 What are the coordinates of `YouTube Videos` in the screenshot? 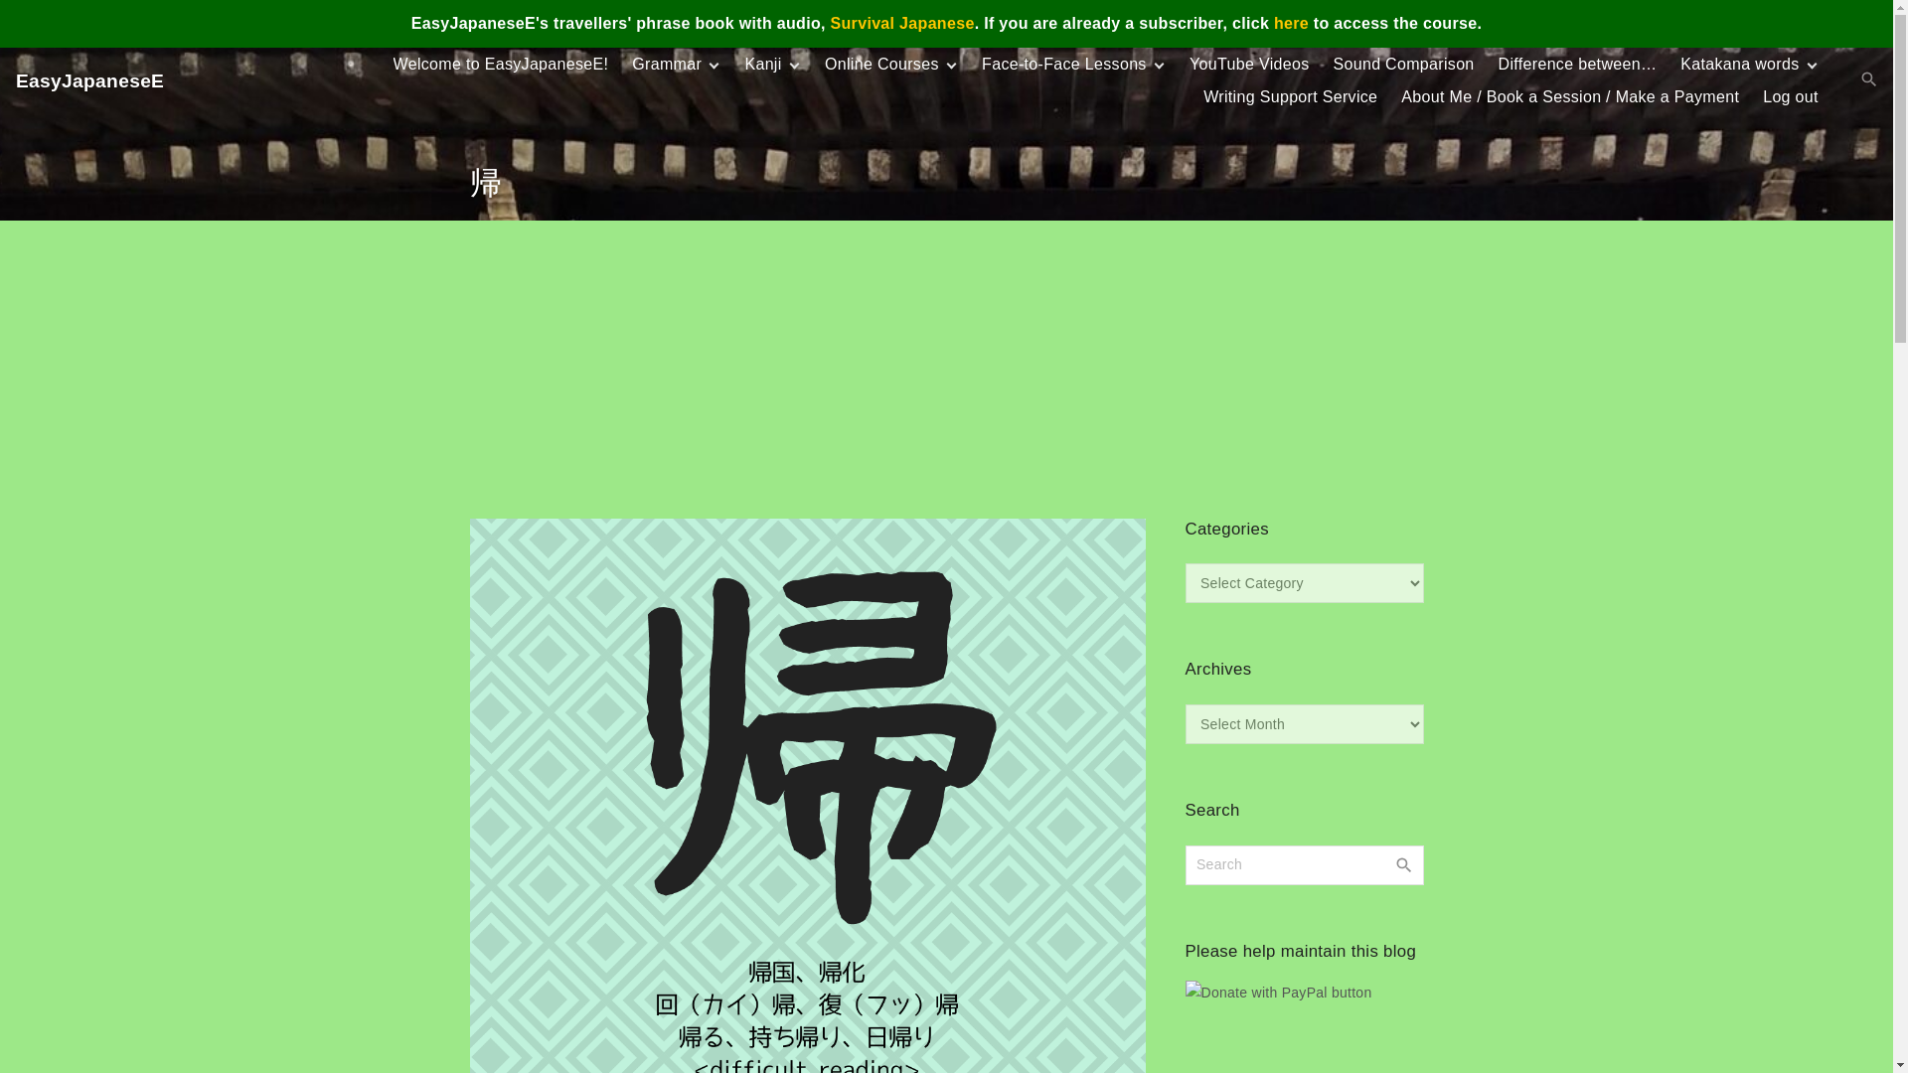 It's located at (1248, 64).